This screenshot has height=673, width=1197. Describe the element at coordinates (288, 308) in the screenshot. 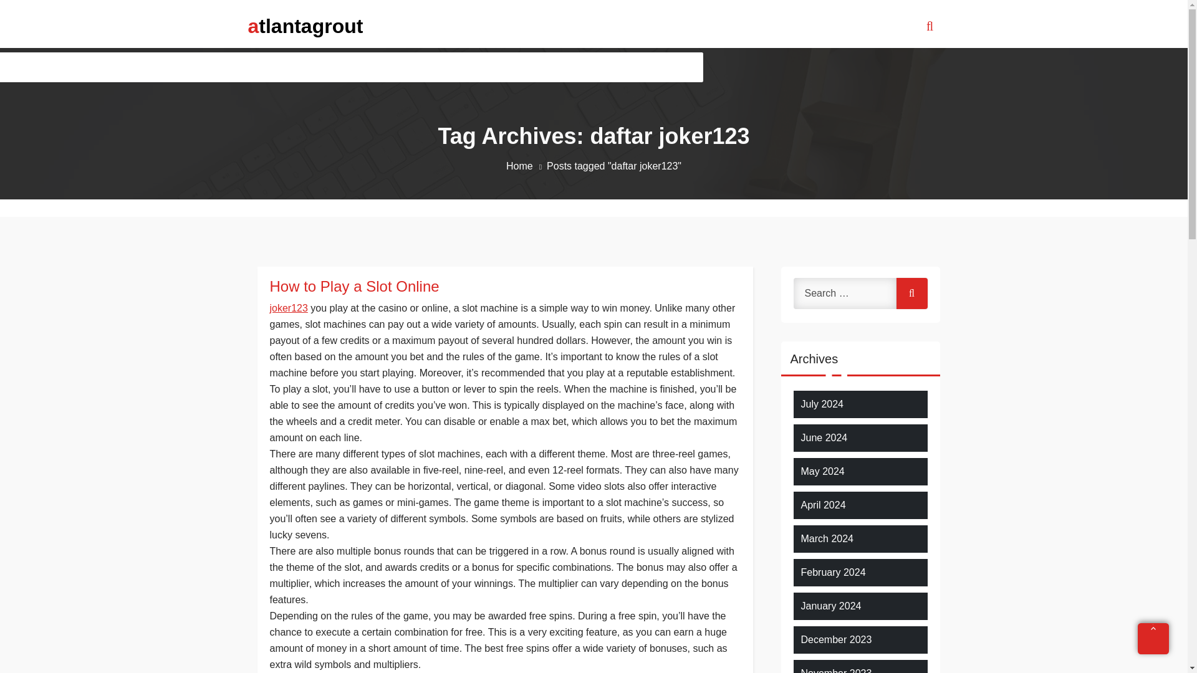

I see `joker123` at that location.